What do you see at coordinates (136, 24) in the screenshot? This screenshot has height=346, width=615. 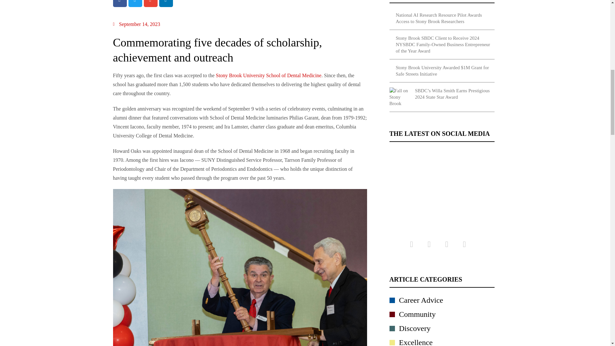 I see `September 14, 2023` at bounding box center [136, 24].